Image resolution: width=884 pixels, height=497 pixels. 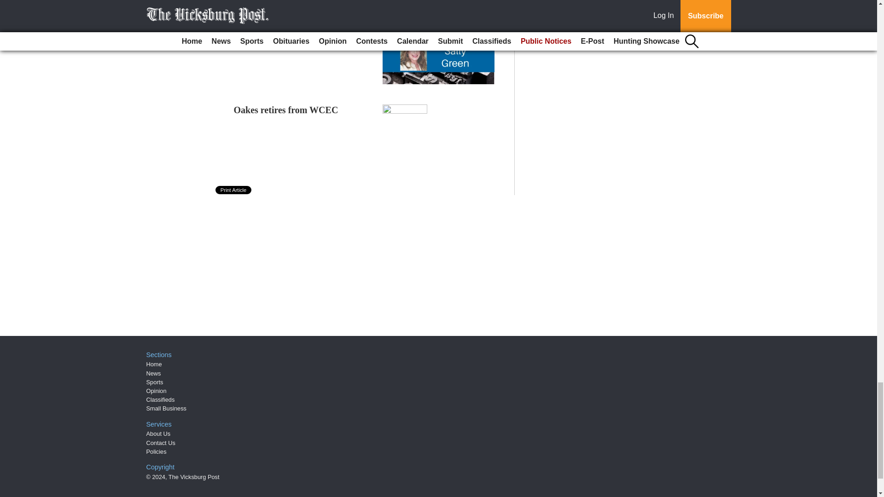 What do you see at coordinates (286, 110) in the screenshot?
I see `Oakes retires from WCEC` at bounding box center [286, 110].